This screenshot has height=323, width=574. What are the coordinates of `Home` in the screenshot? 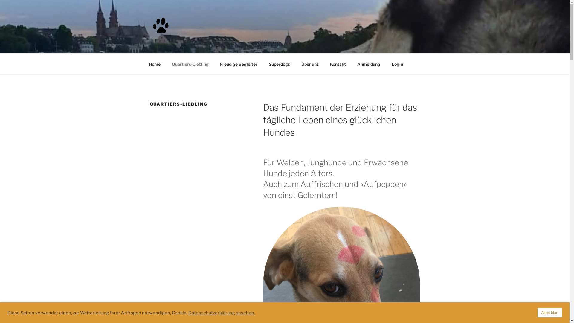 It's located at (155, 64).